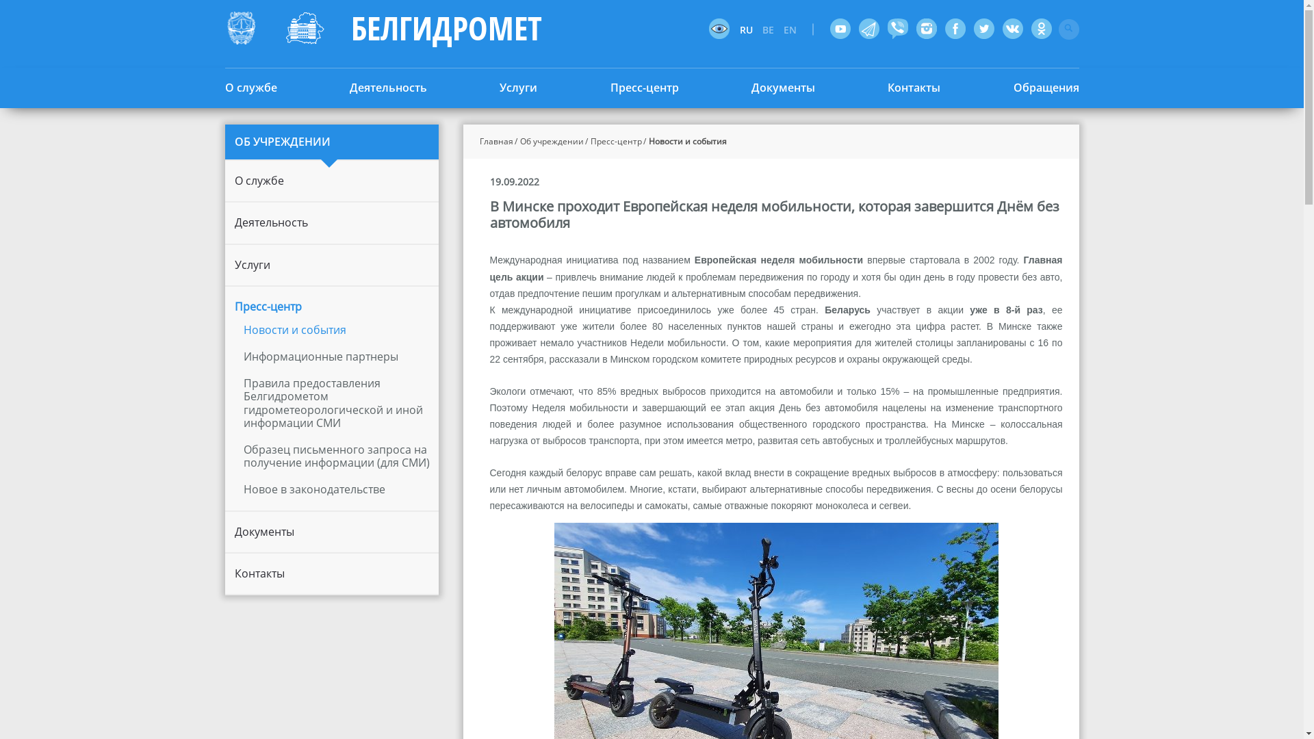 Image resolution: width=1314 pixels, height=739 pixels. I want to click on telegram, so click(868, 29).